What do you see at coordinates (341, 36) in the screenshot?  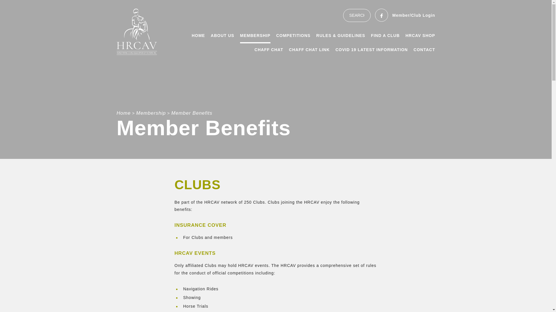 I see `RULES & GUIDELINES` at bounding box center [341, 36].